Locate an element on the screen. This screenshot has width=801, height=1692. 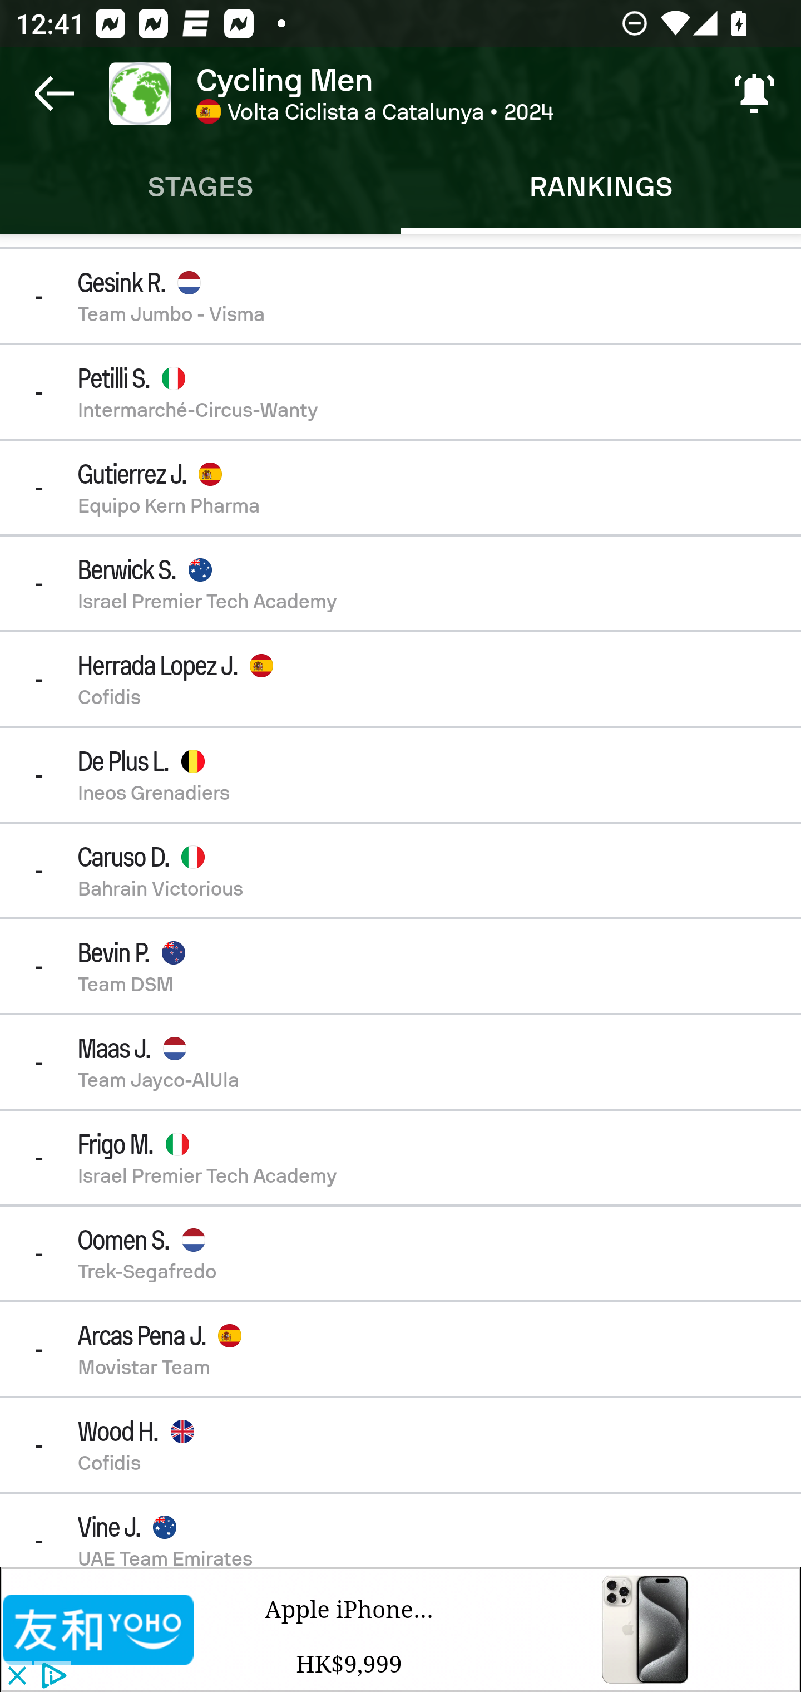
- Caruso D. Bahrain Victorious is located at coordinates (400, 870).